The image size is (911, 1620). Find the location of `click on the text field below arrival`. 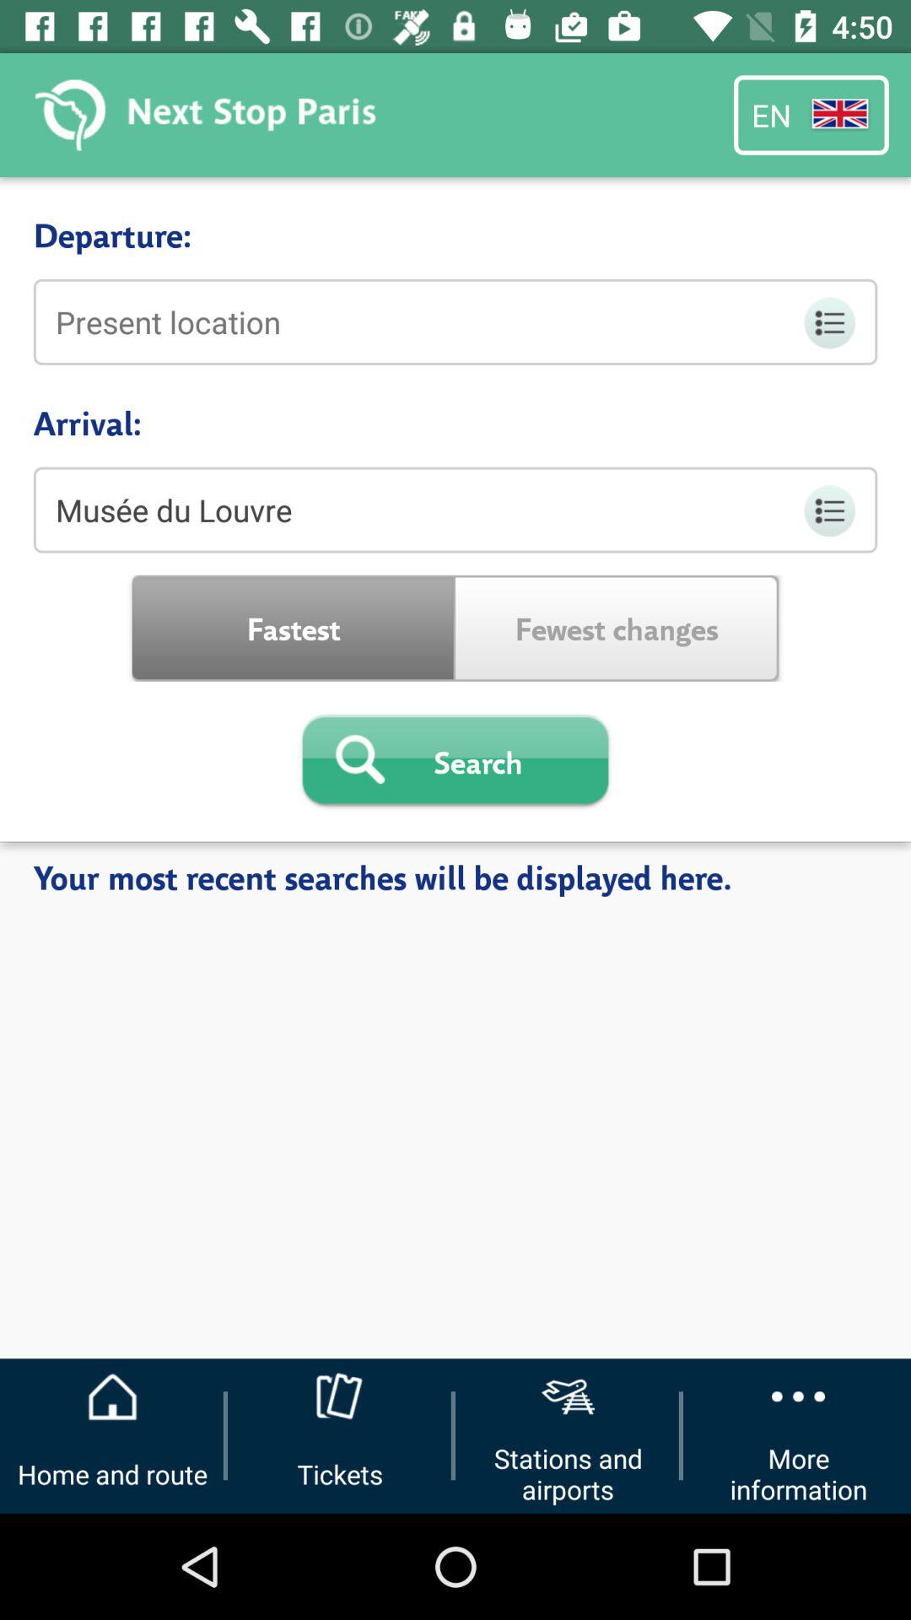

click on the text field below arrival is located at coordinates (455, 510).